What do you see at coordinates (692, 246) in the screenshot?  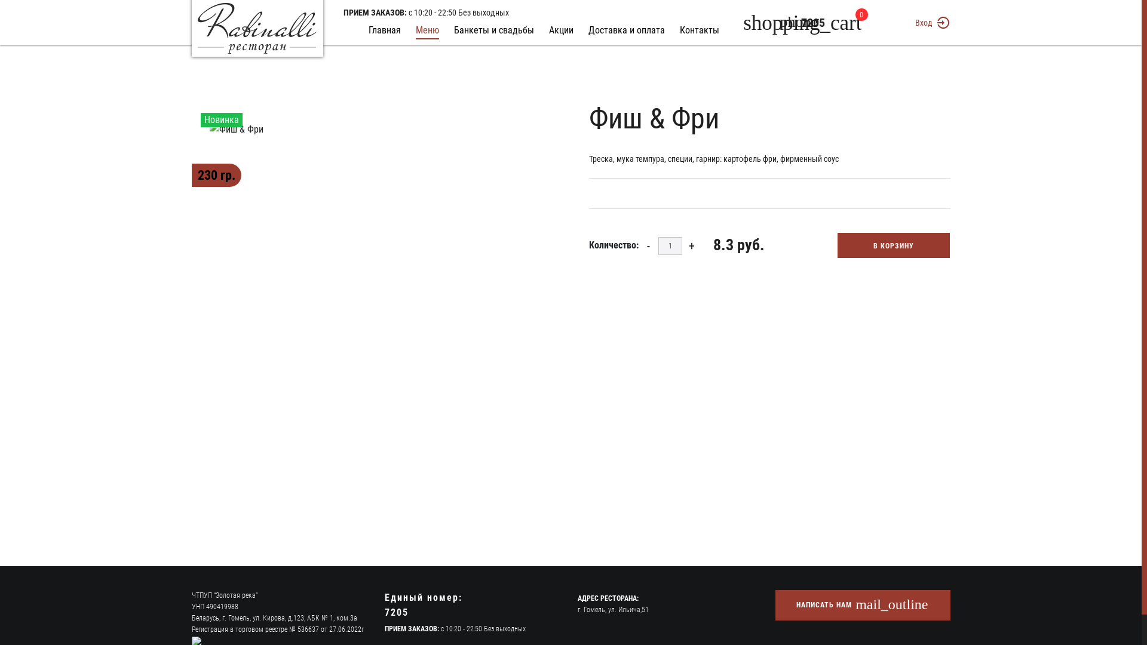 I see `+` at bounding box center [692, 246].